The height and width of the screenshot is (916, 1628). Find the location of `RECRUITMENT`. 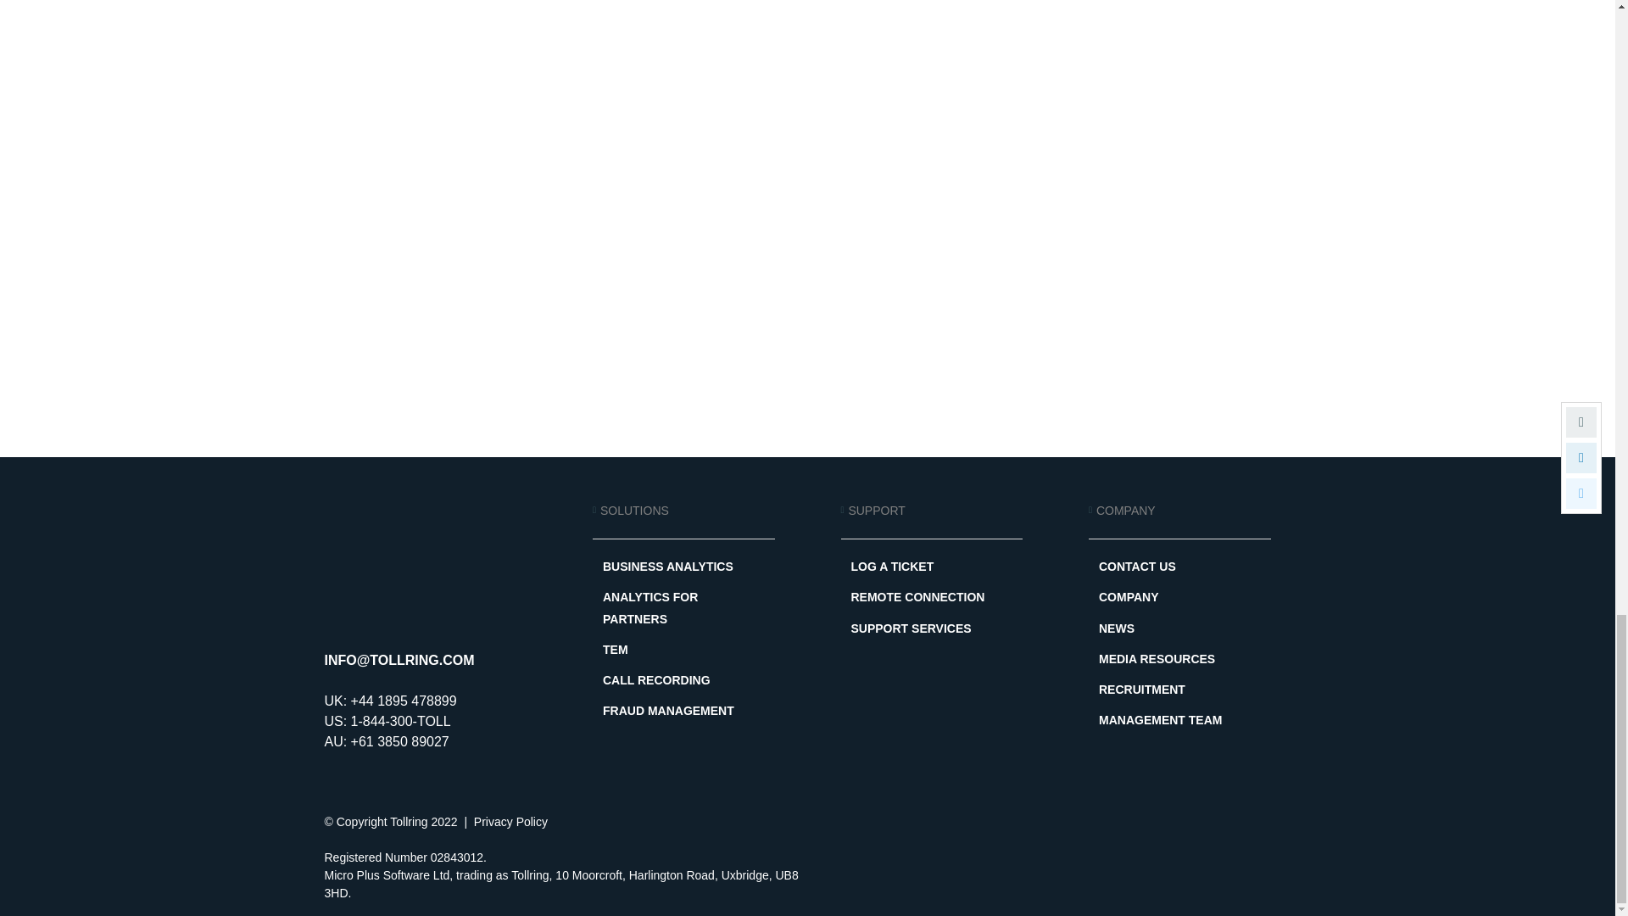

RECRUITMENT is located at coordinates (1180, 690).